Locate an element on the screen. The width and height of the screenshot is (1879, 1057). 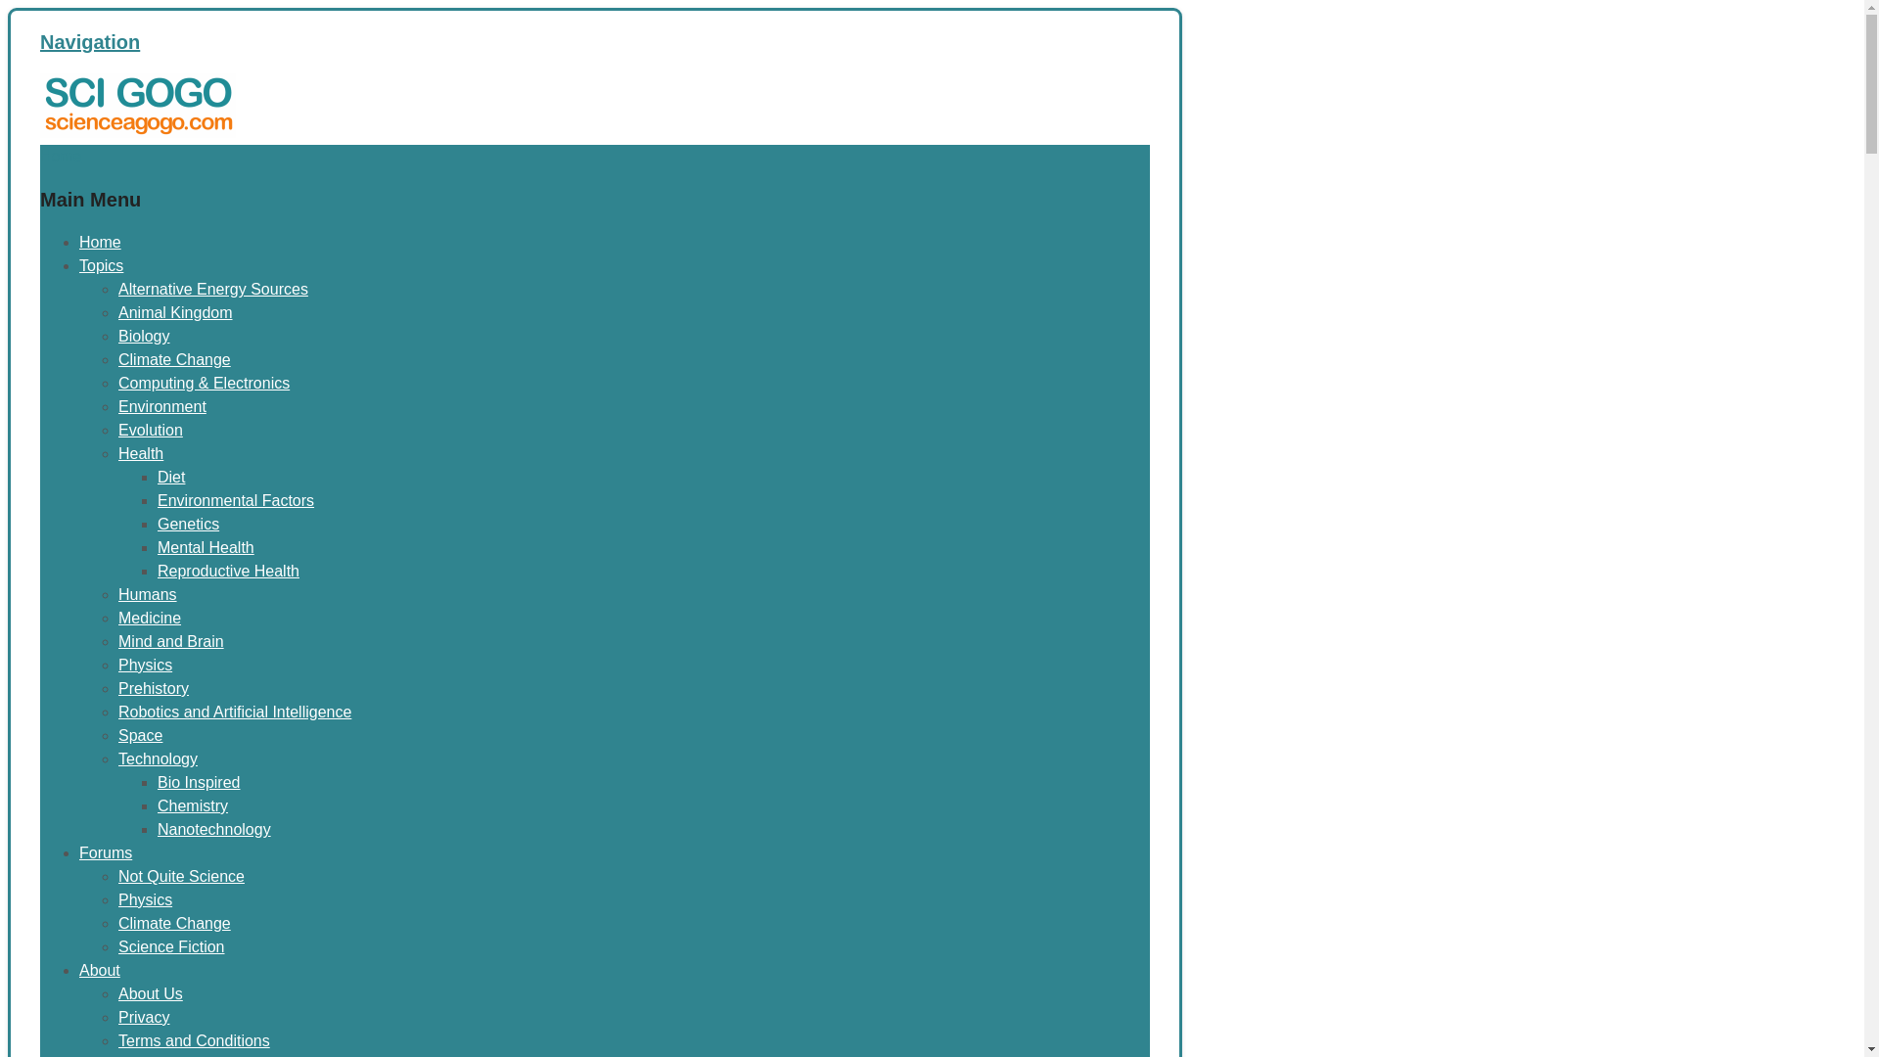
Biology is located at coordinates (143, 336).